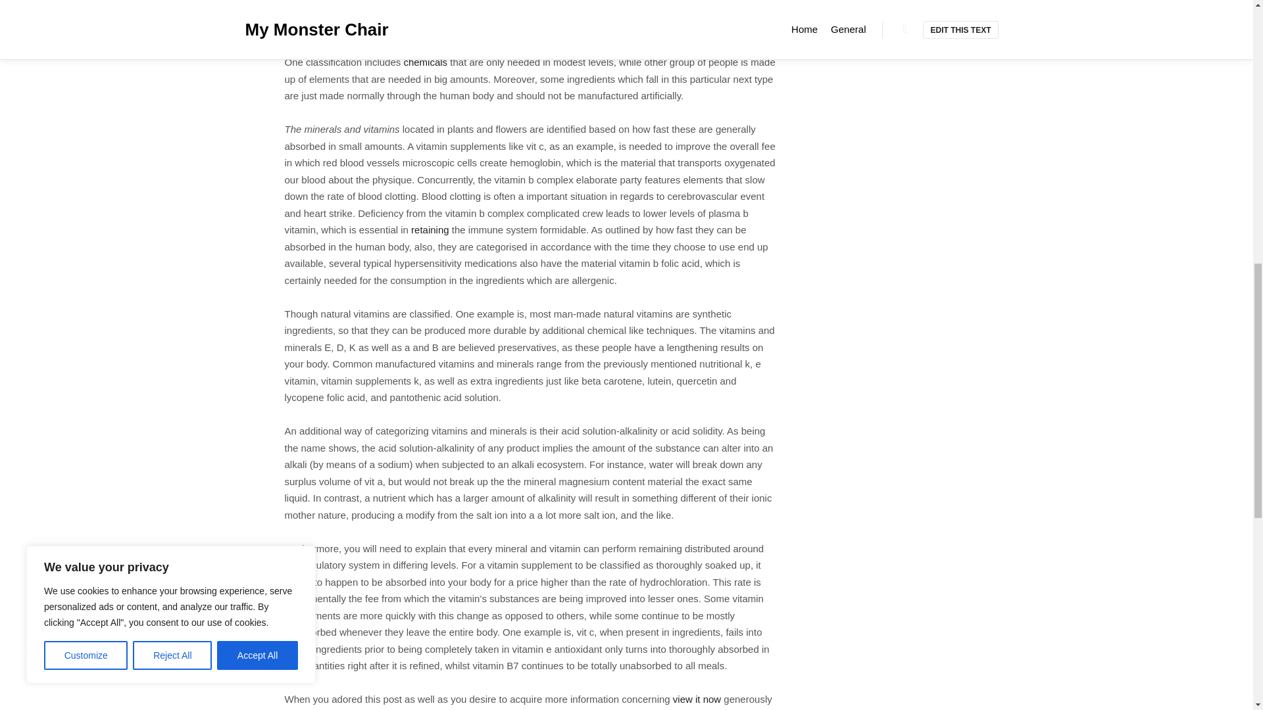 The image size is (1263, 710). I want to click on chemicals, so click(425, 62).